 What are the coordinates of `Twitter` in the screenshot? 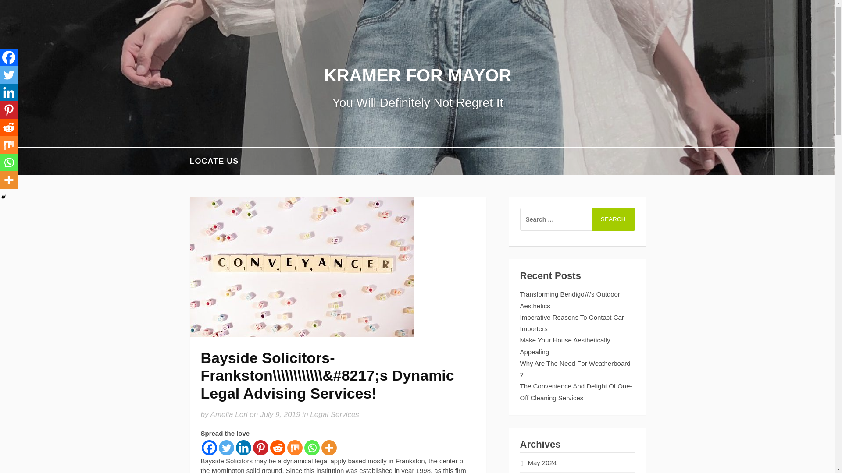 It's located at (9, 75).